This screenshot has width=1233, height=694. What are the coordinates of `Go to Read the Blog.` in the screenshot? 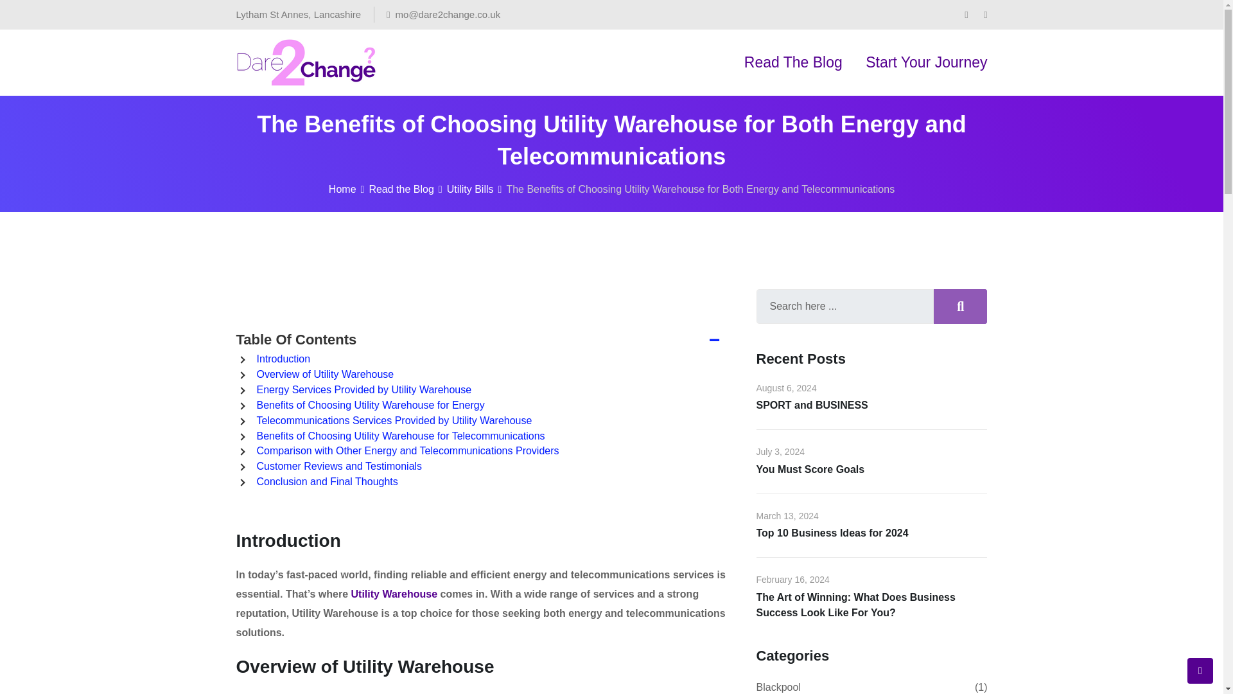 It's located at (401, 189).